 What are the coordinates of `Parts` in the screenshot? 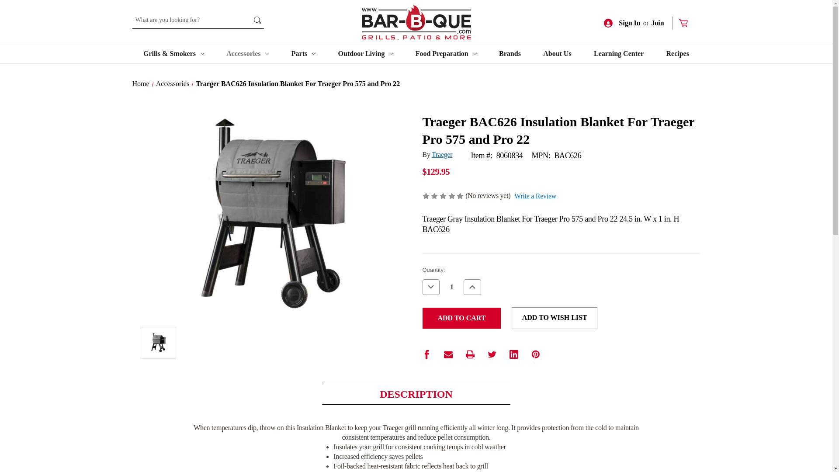 It's located at (303, 53).